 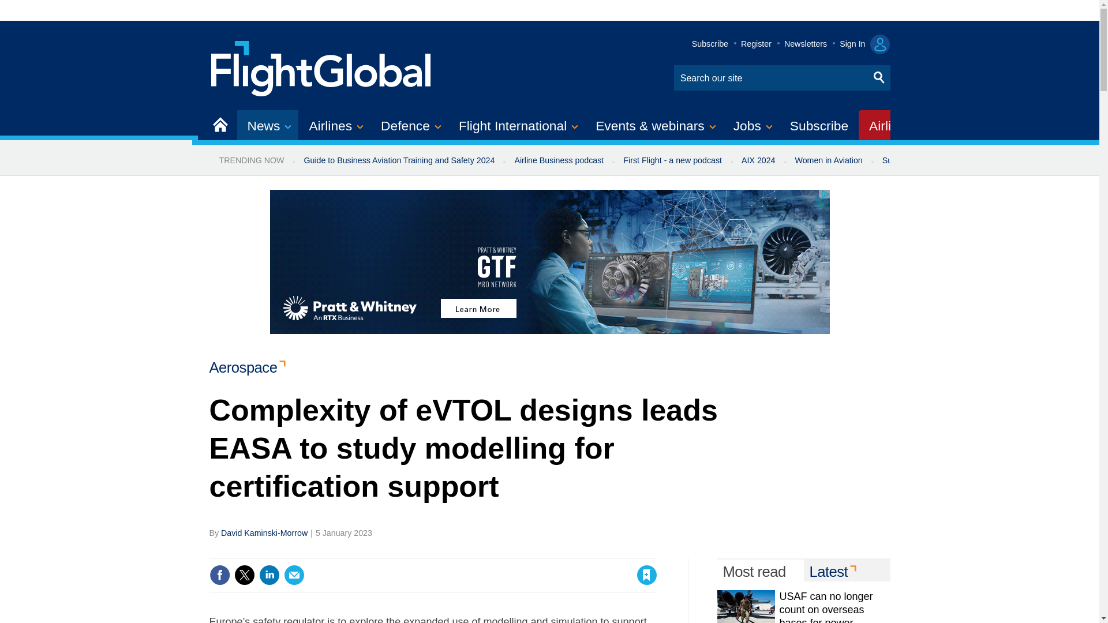 What do you see at coordinates (244, 575) in the screenshot?
I see `Share this on Twitter` at bounding box center [244, 575].